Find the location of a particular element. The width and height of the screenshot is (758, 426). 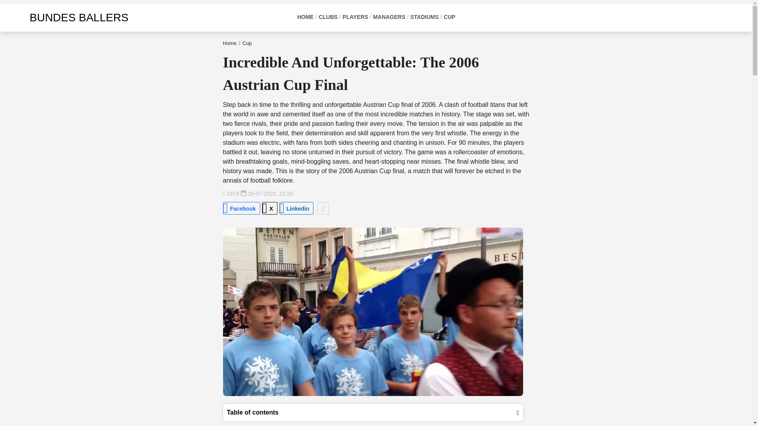

Views is located at coordinates (231, 193).